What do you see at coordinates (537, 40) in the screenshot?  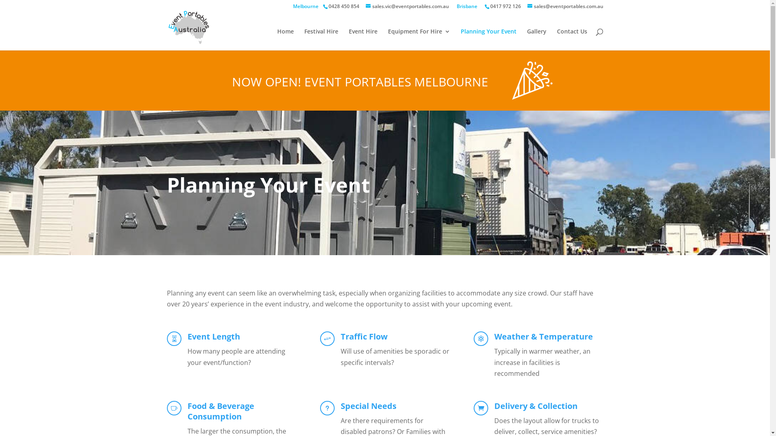 I see `Gallery` at bounding box center [537, 40].